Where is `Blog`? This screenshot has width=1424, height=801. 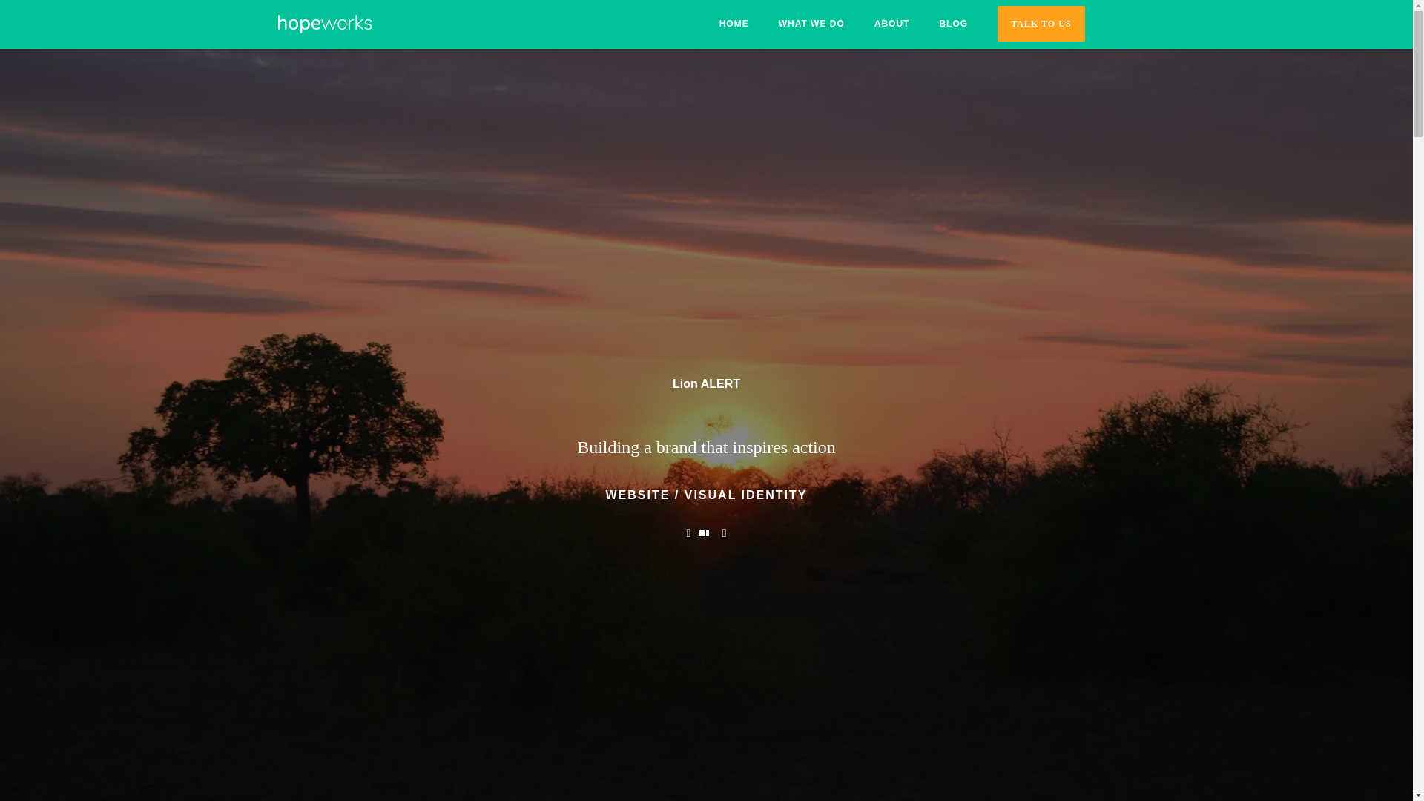 Blog is located at coordinates (953, 23).